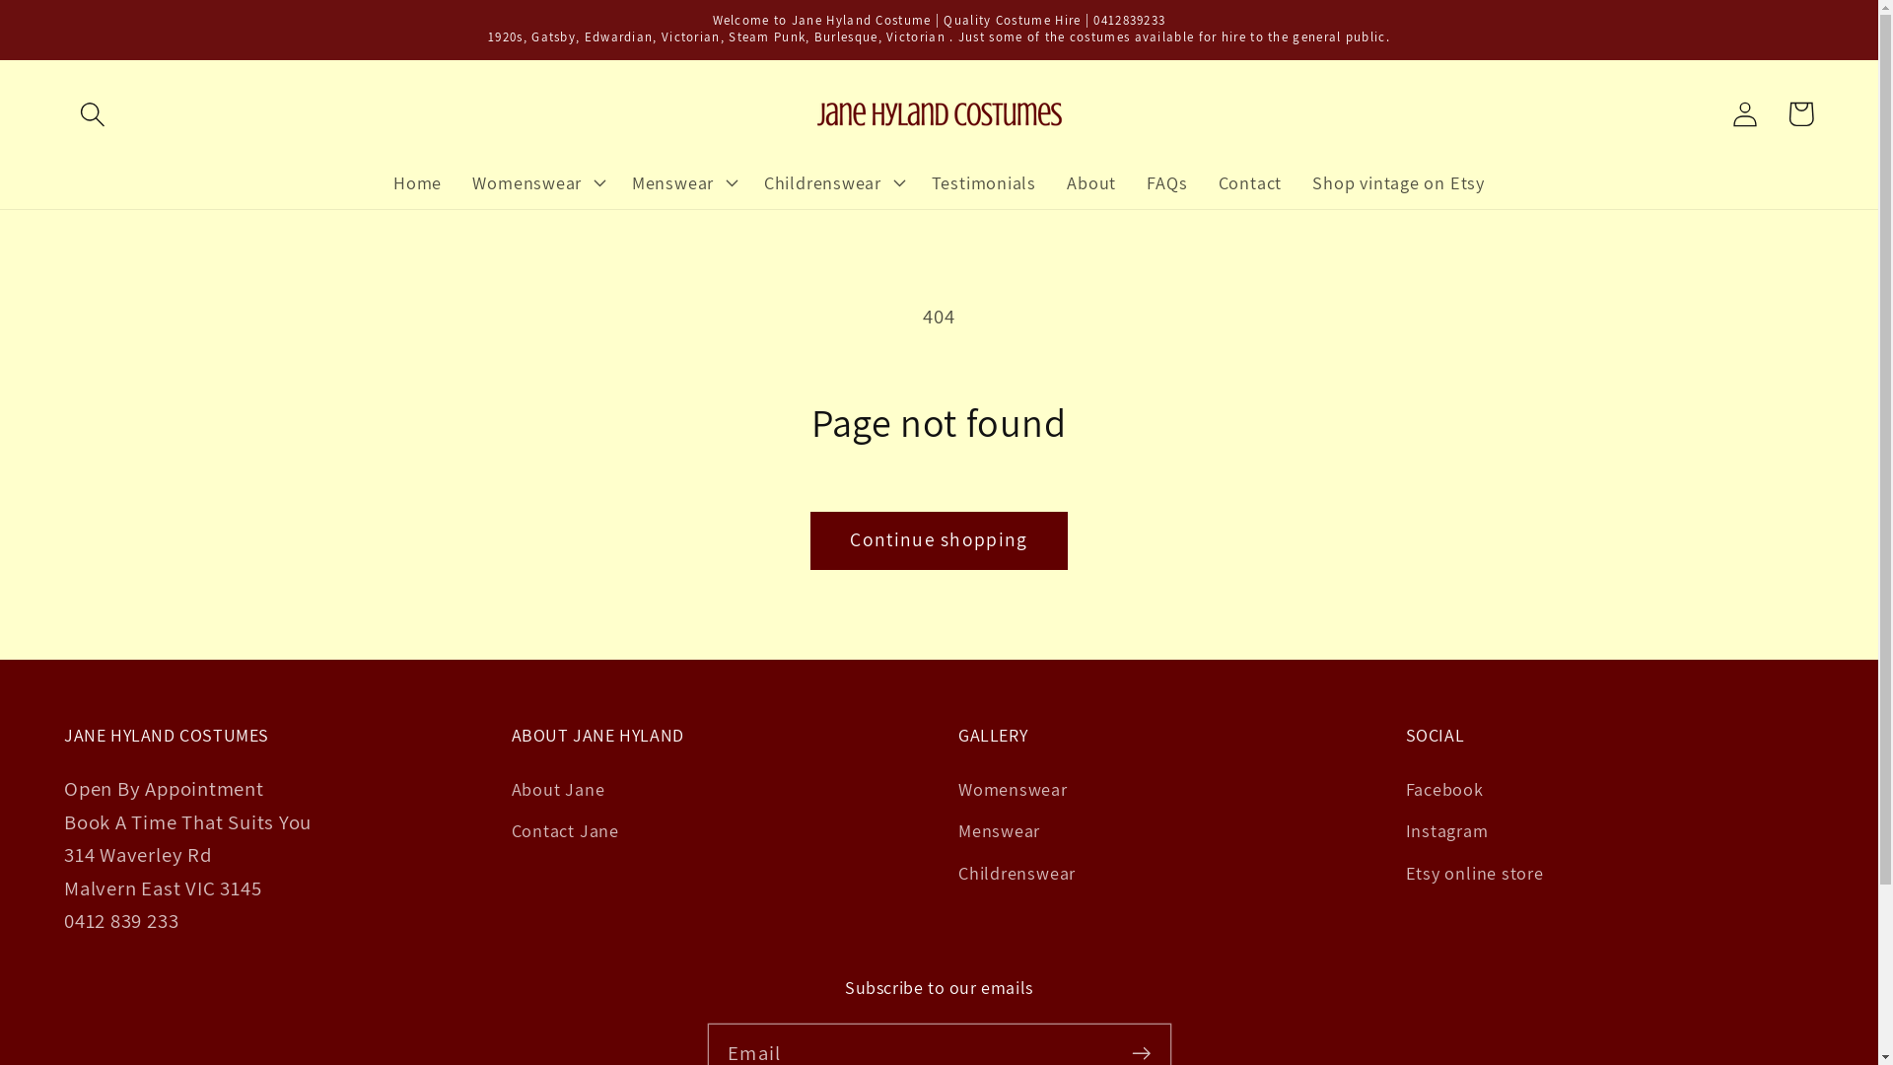 The height and width of the screenshot is (1065, 1893). Describe the element at coordinates (1447, 831) in the screenshot. I see `Instagram` at that location.